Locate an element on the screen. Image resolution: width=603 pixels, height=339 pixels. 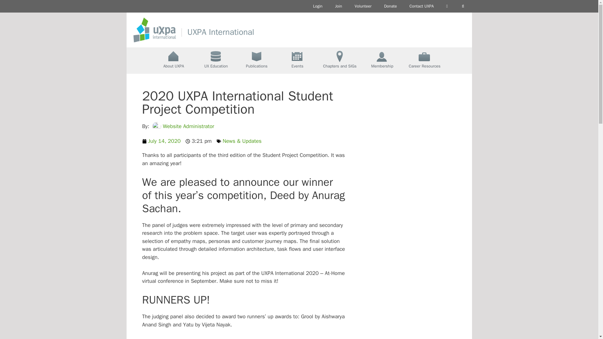
Join is located at coordinates (339, 6).